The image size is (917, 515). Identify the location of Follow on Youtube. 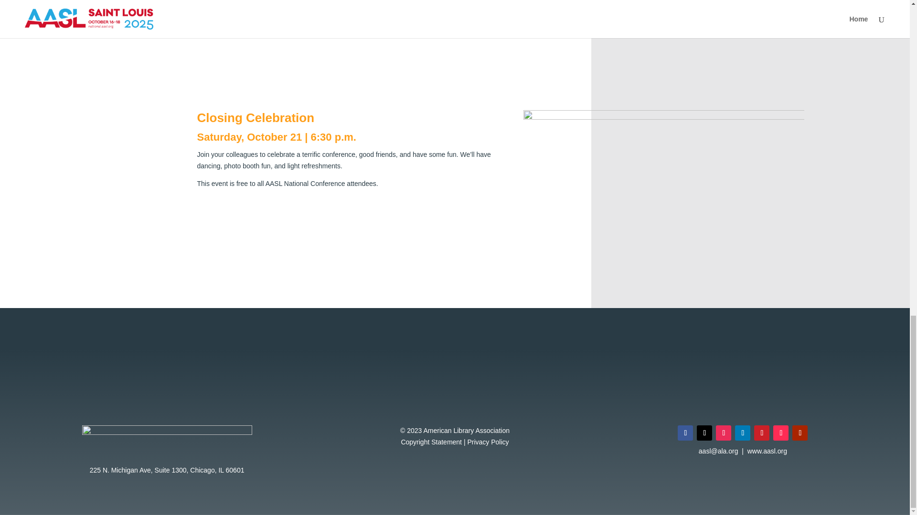
(800, 433).